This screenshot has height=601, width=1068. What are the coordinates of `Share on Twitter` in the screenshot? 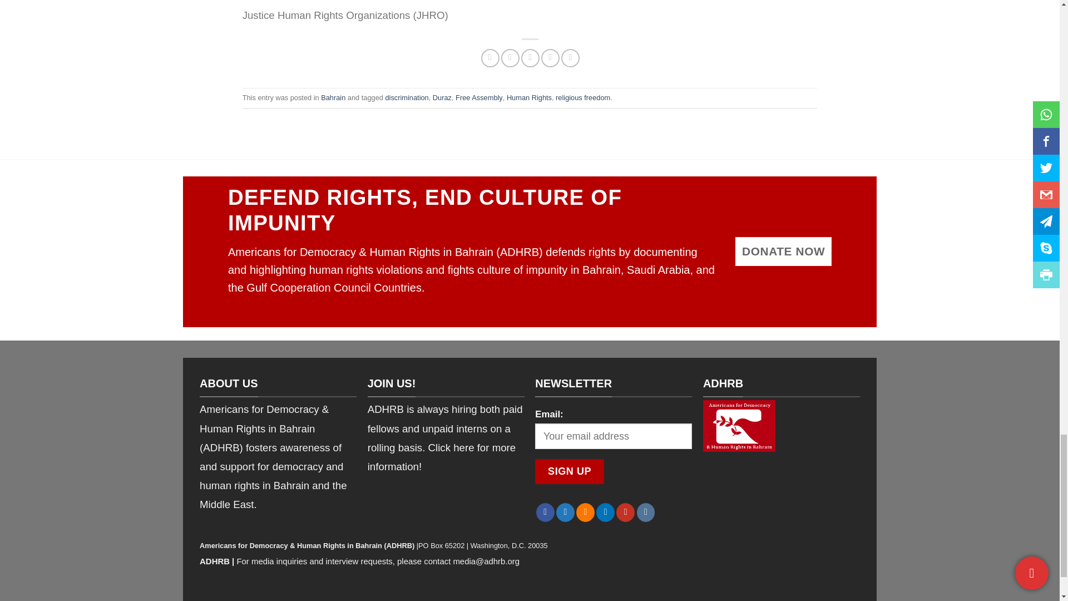 It's located at (510, 58).